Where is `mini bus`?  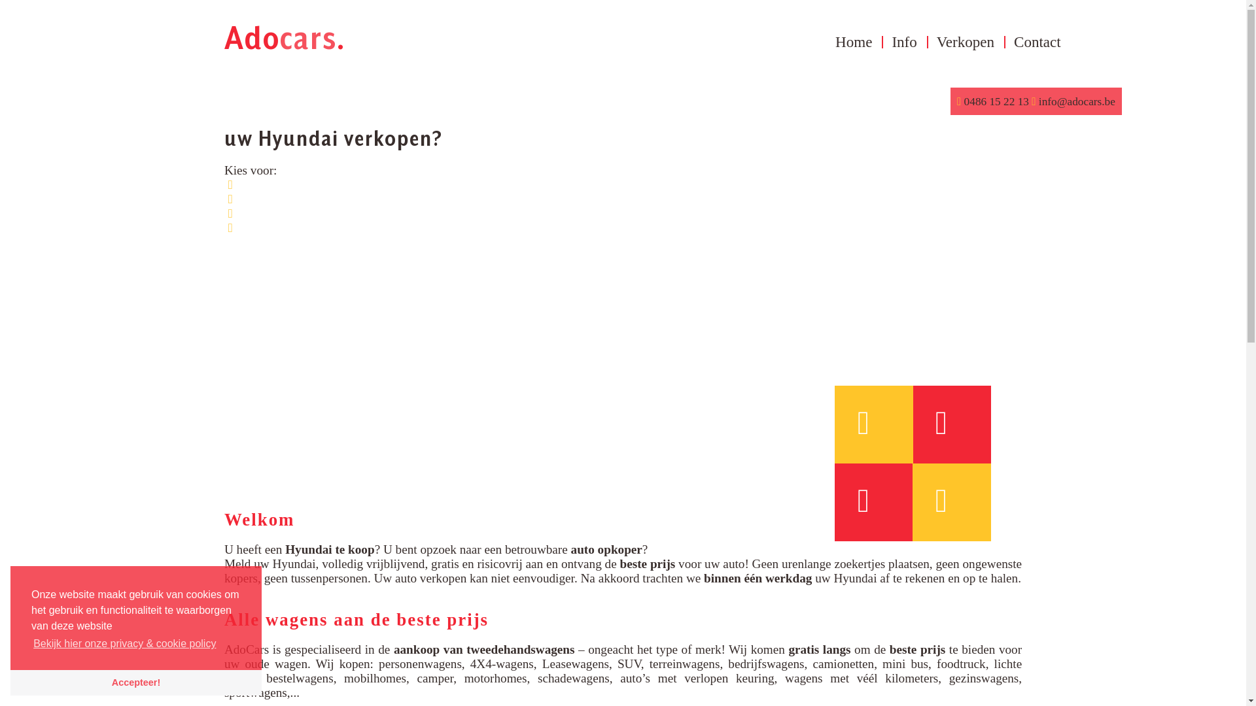 mini bus is located at coordinates (905, 664).